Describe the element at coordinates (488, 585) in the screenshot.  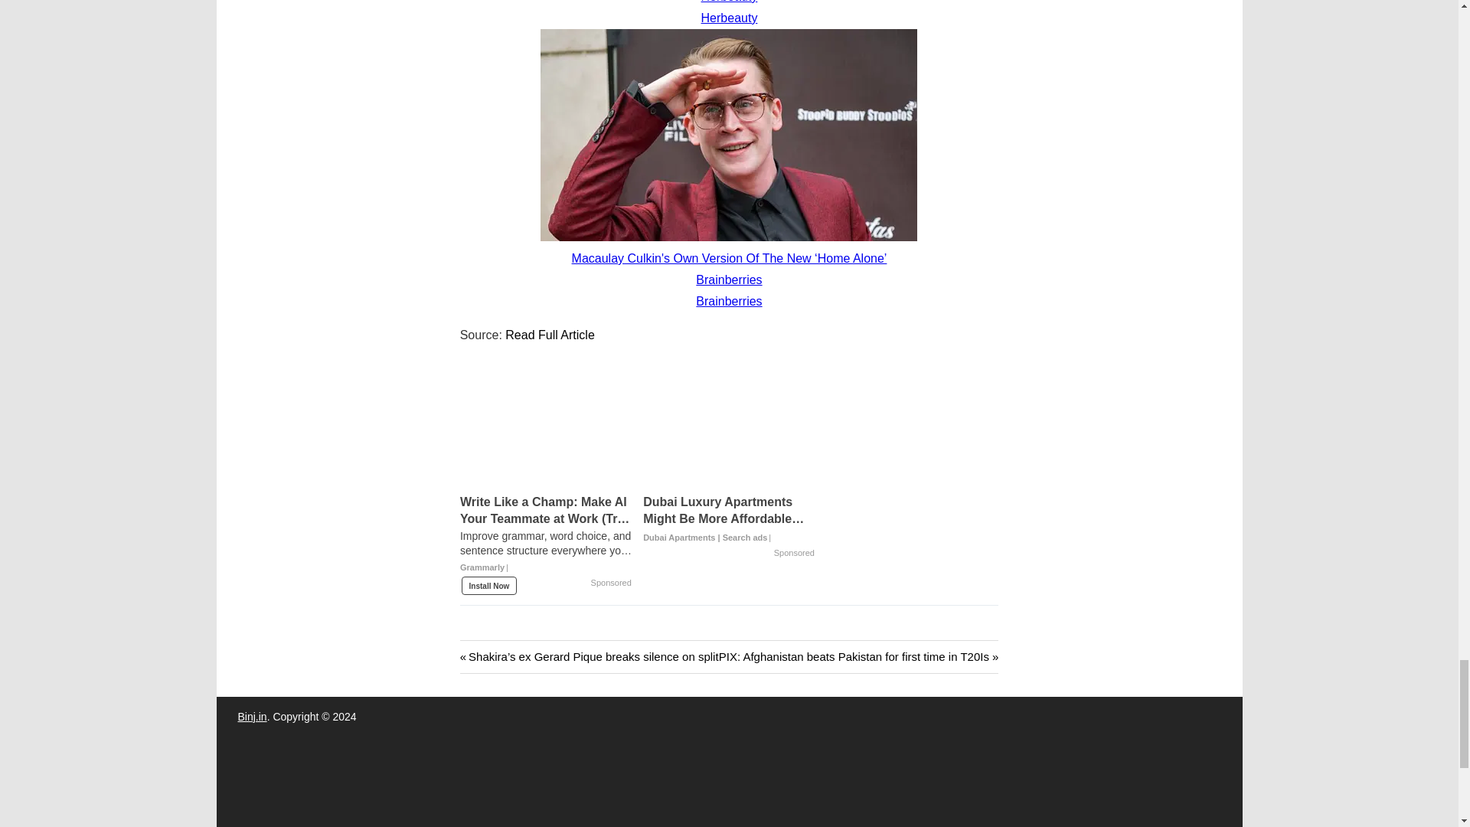
I see `Install Now` at that location.